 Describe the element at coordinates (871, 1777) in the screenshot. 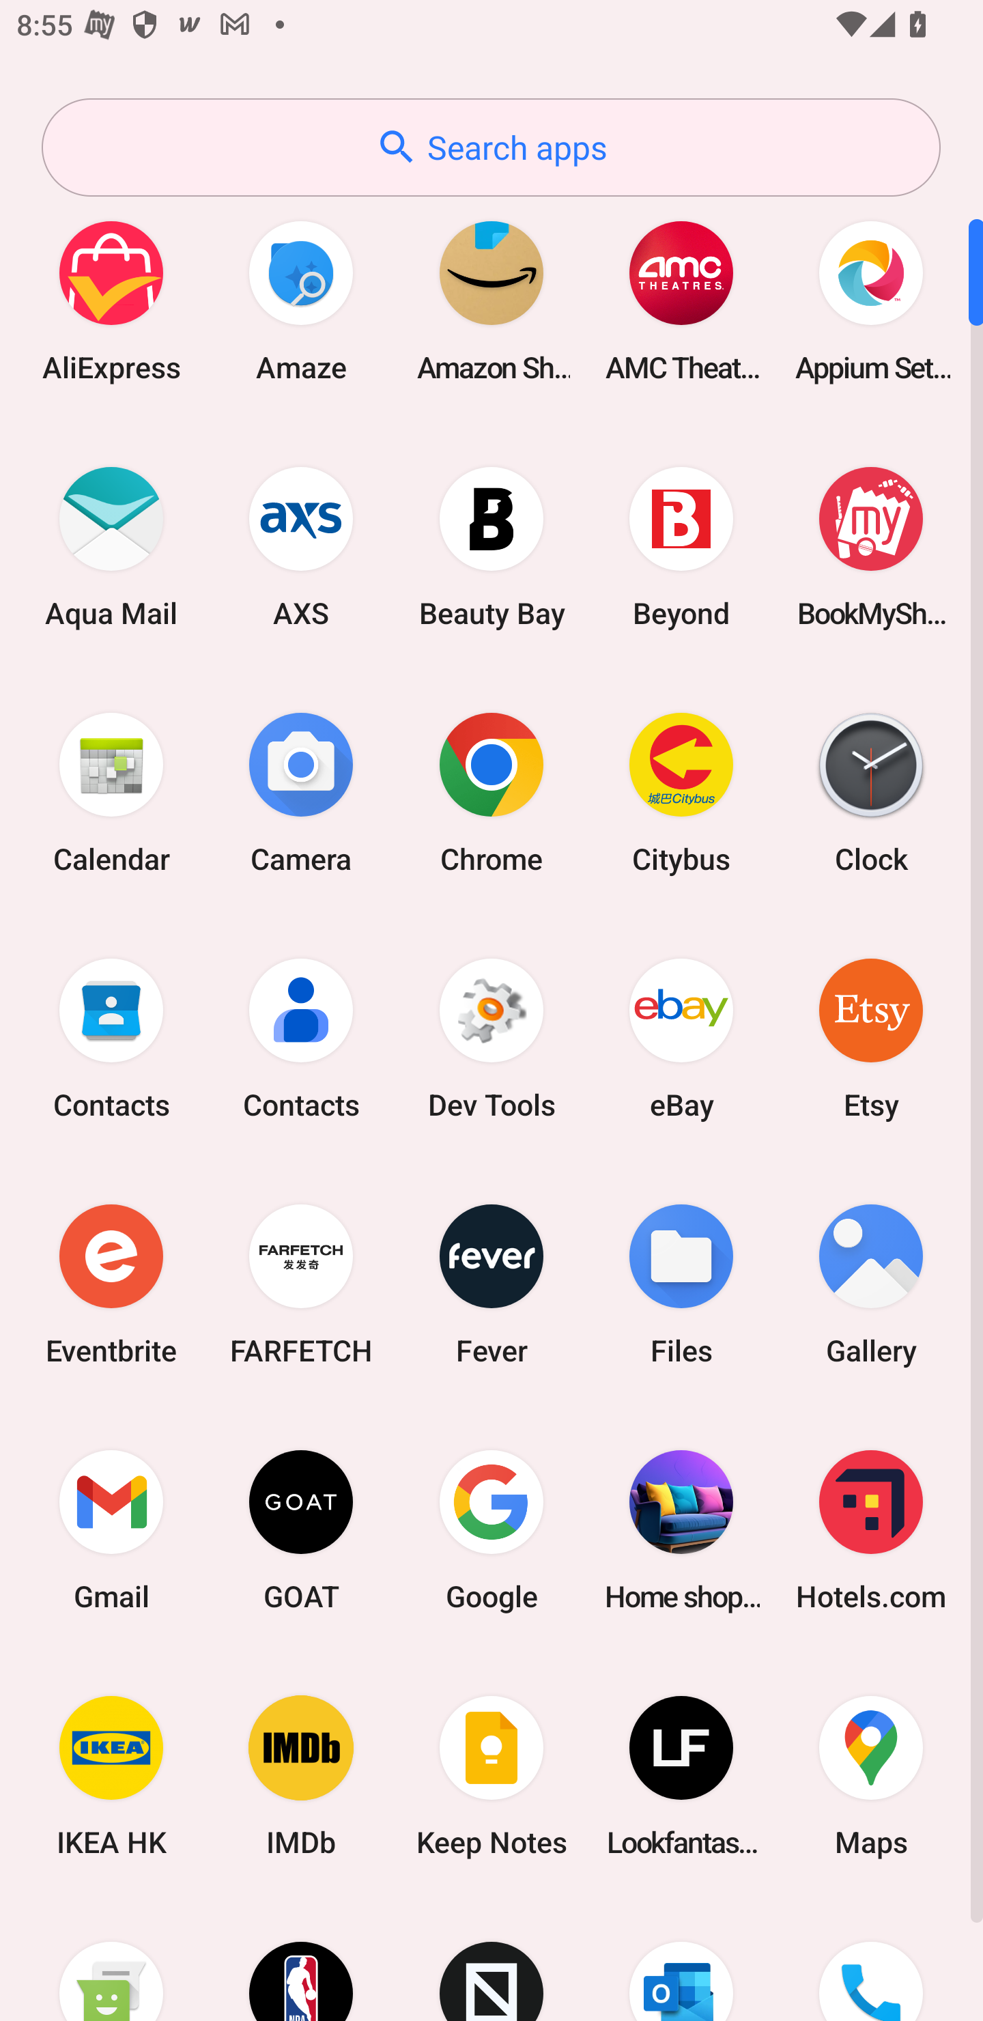

I see `Maps` at that location.